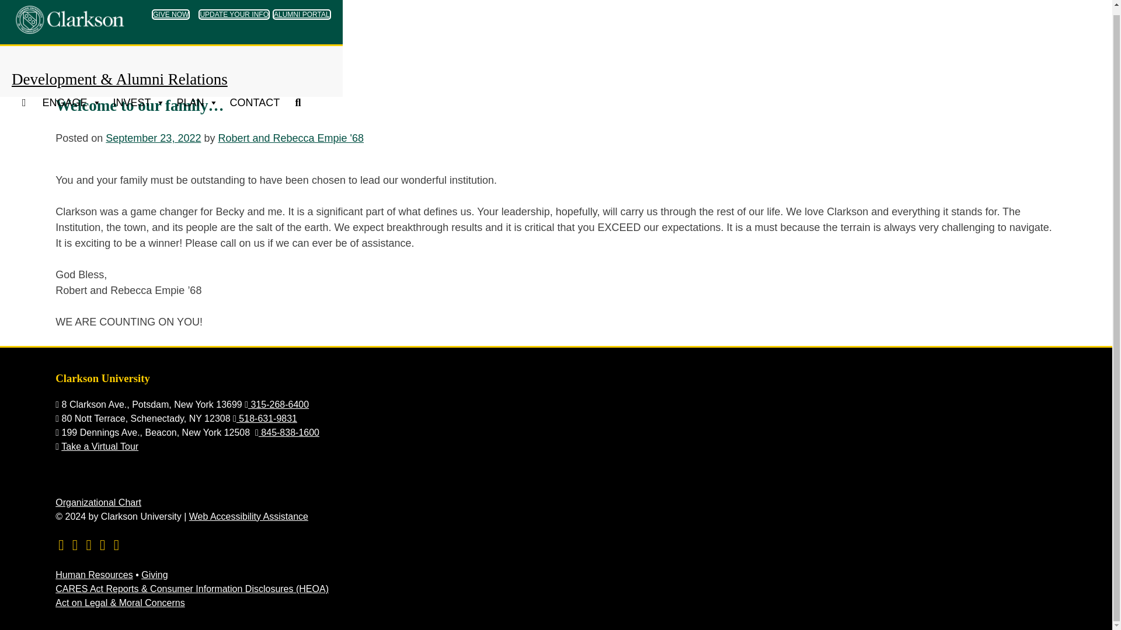 This screenshot has width=1121, height=630. Describe the element at coordinates (170, 8) in the screenshot. I see `GIVE NOW` at that location.